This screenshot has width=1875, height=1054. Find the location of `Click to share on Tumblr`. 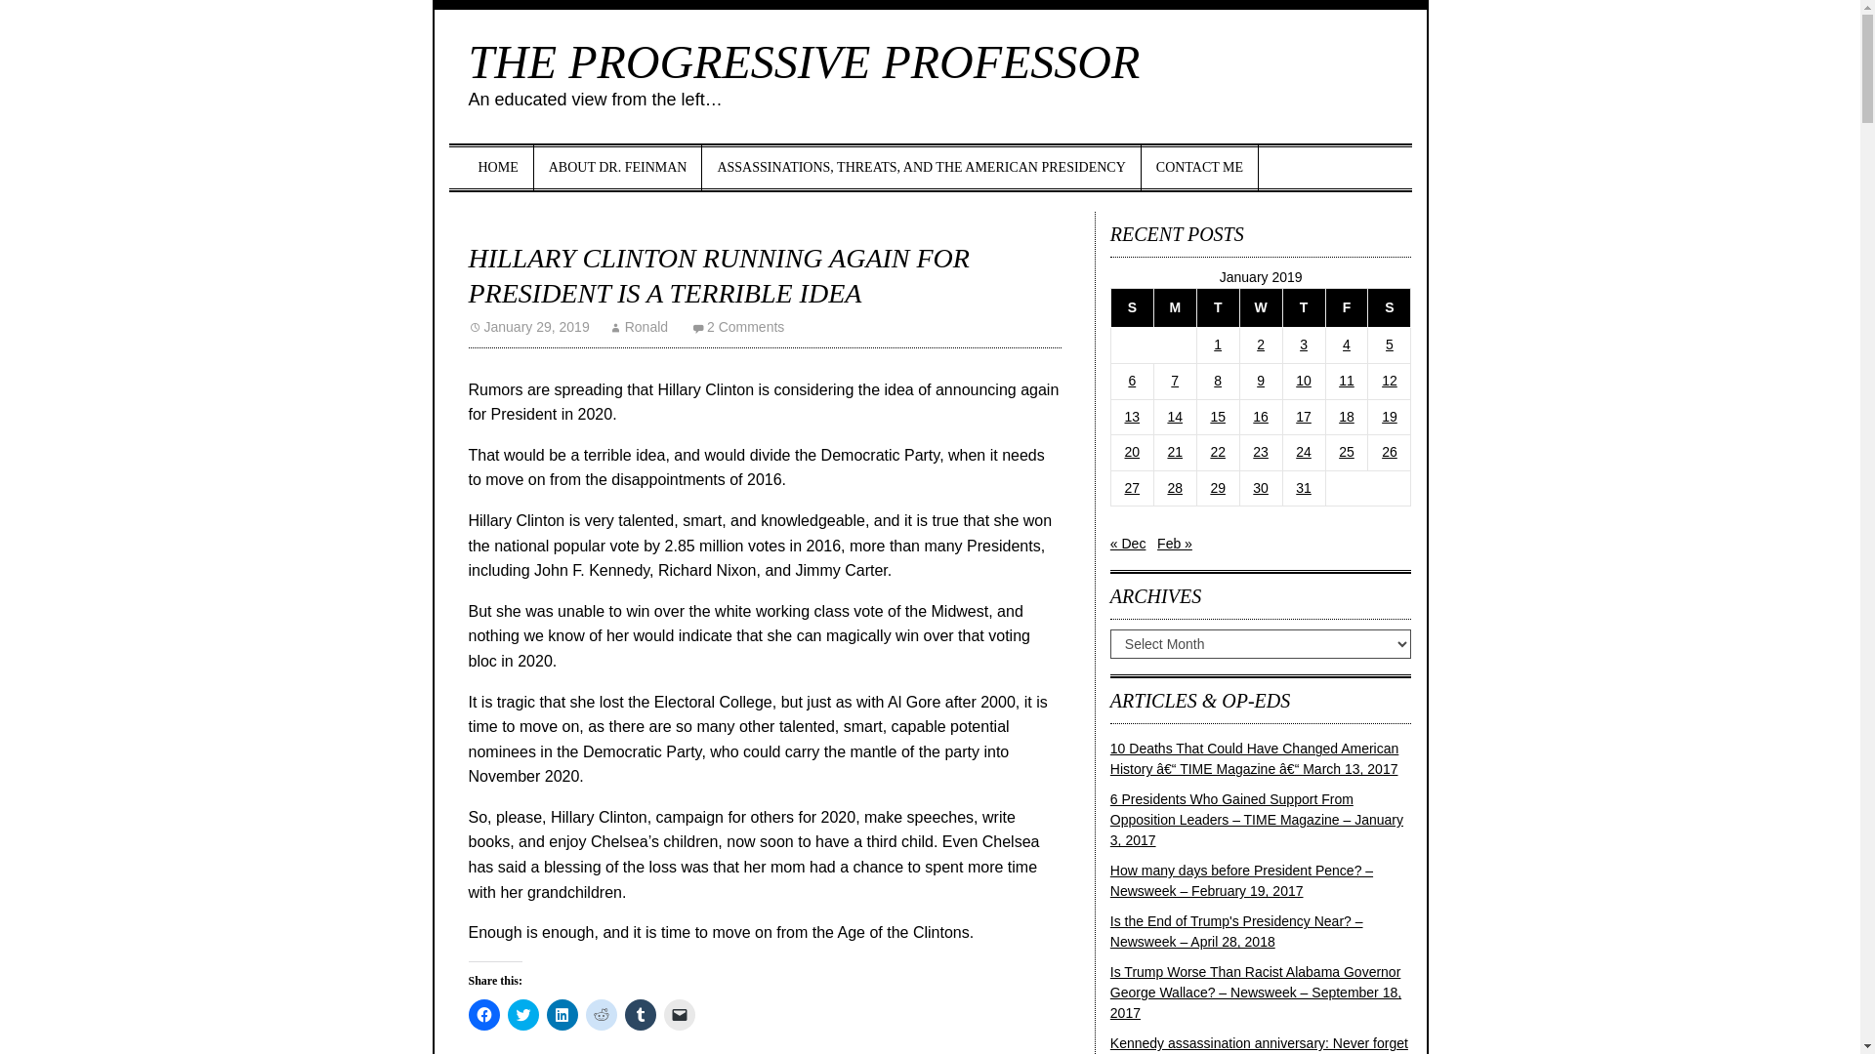

Click to share on Tumblr is located at coordinates (641, 1015).